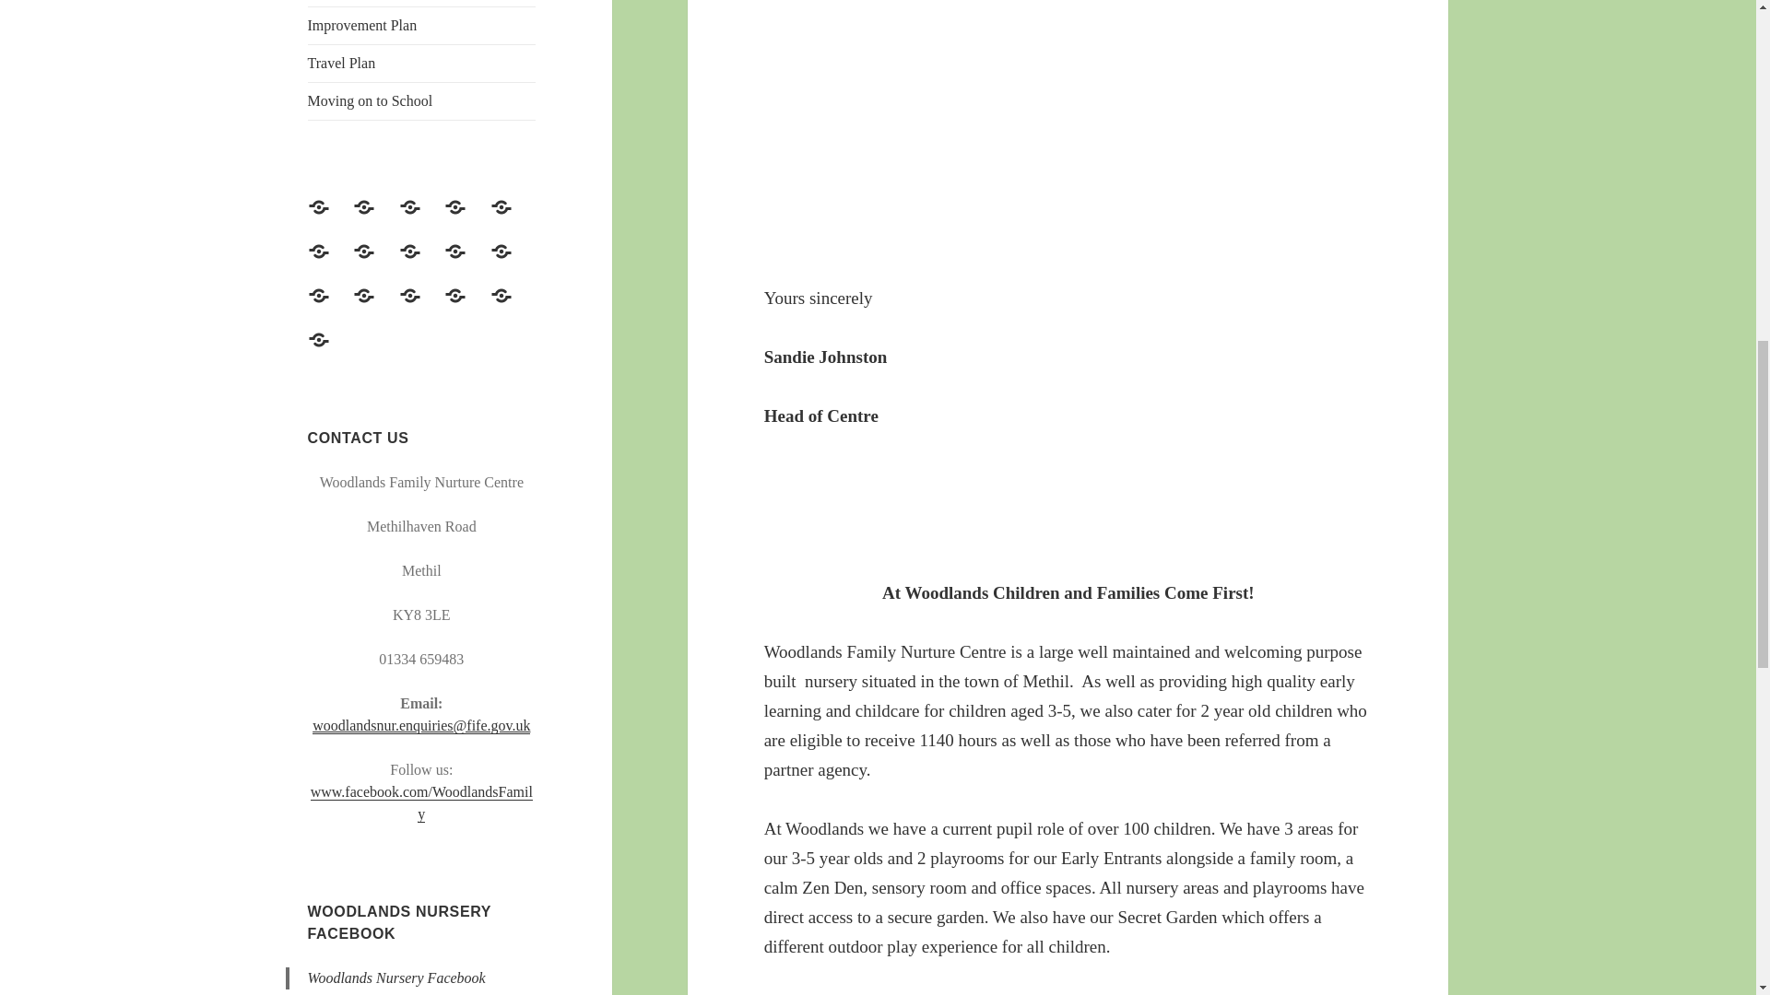  I want to click on WOODLANDS NURSERY FACEBOOK, so click(400, 921).